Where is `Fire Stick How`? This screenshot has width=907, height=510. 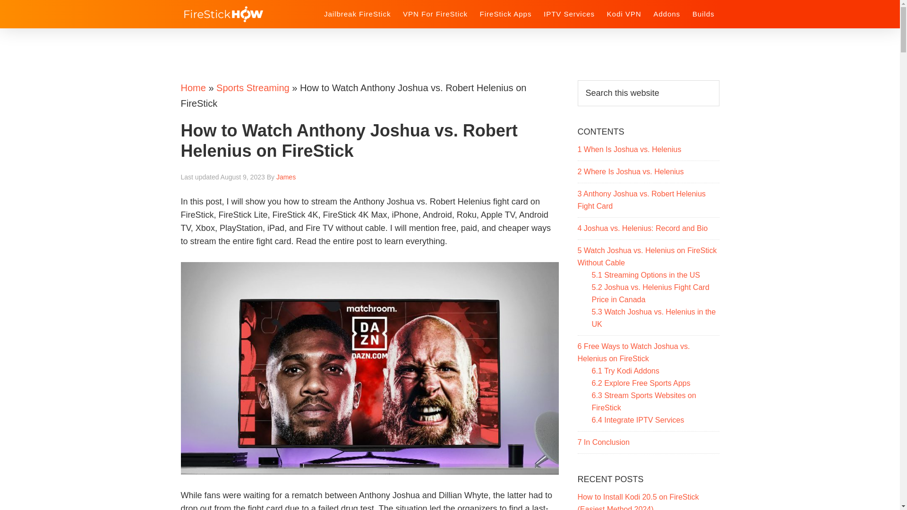
Fire Stick How is located at coordinates (244, 14).